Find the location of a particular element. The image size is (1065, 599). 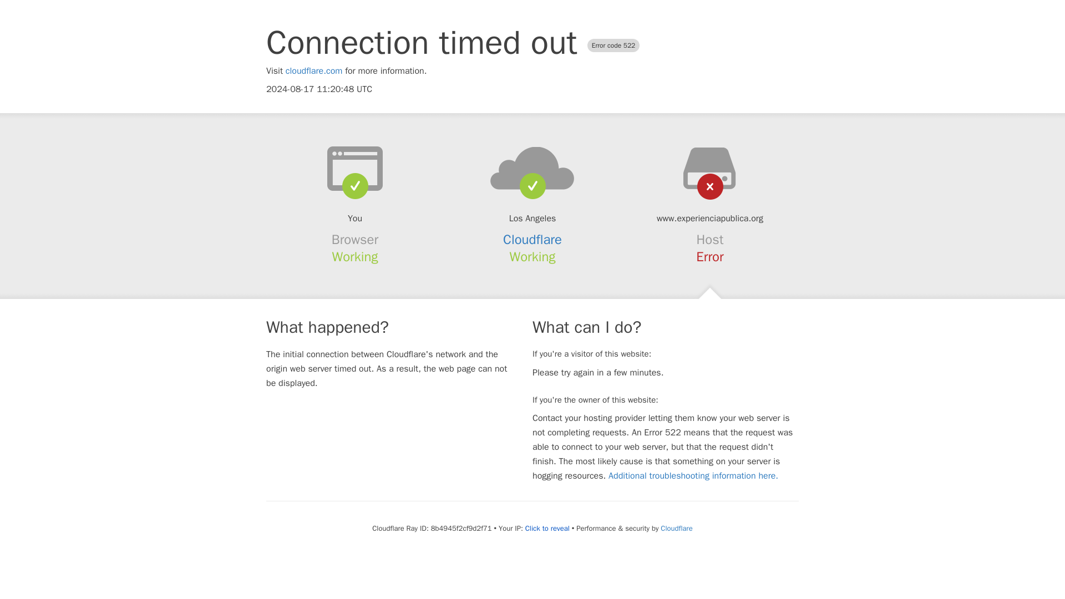

cloudflare.com is located at coordinates (314, 71).